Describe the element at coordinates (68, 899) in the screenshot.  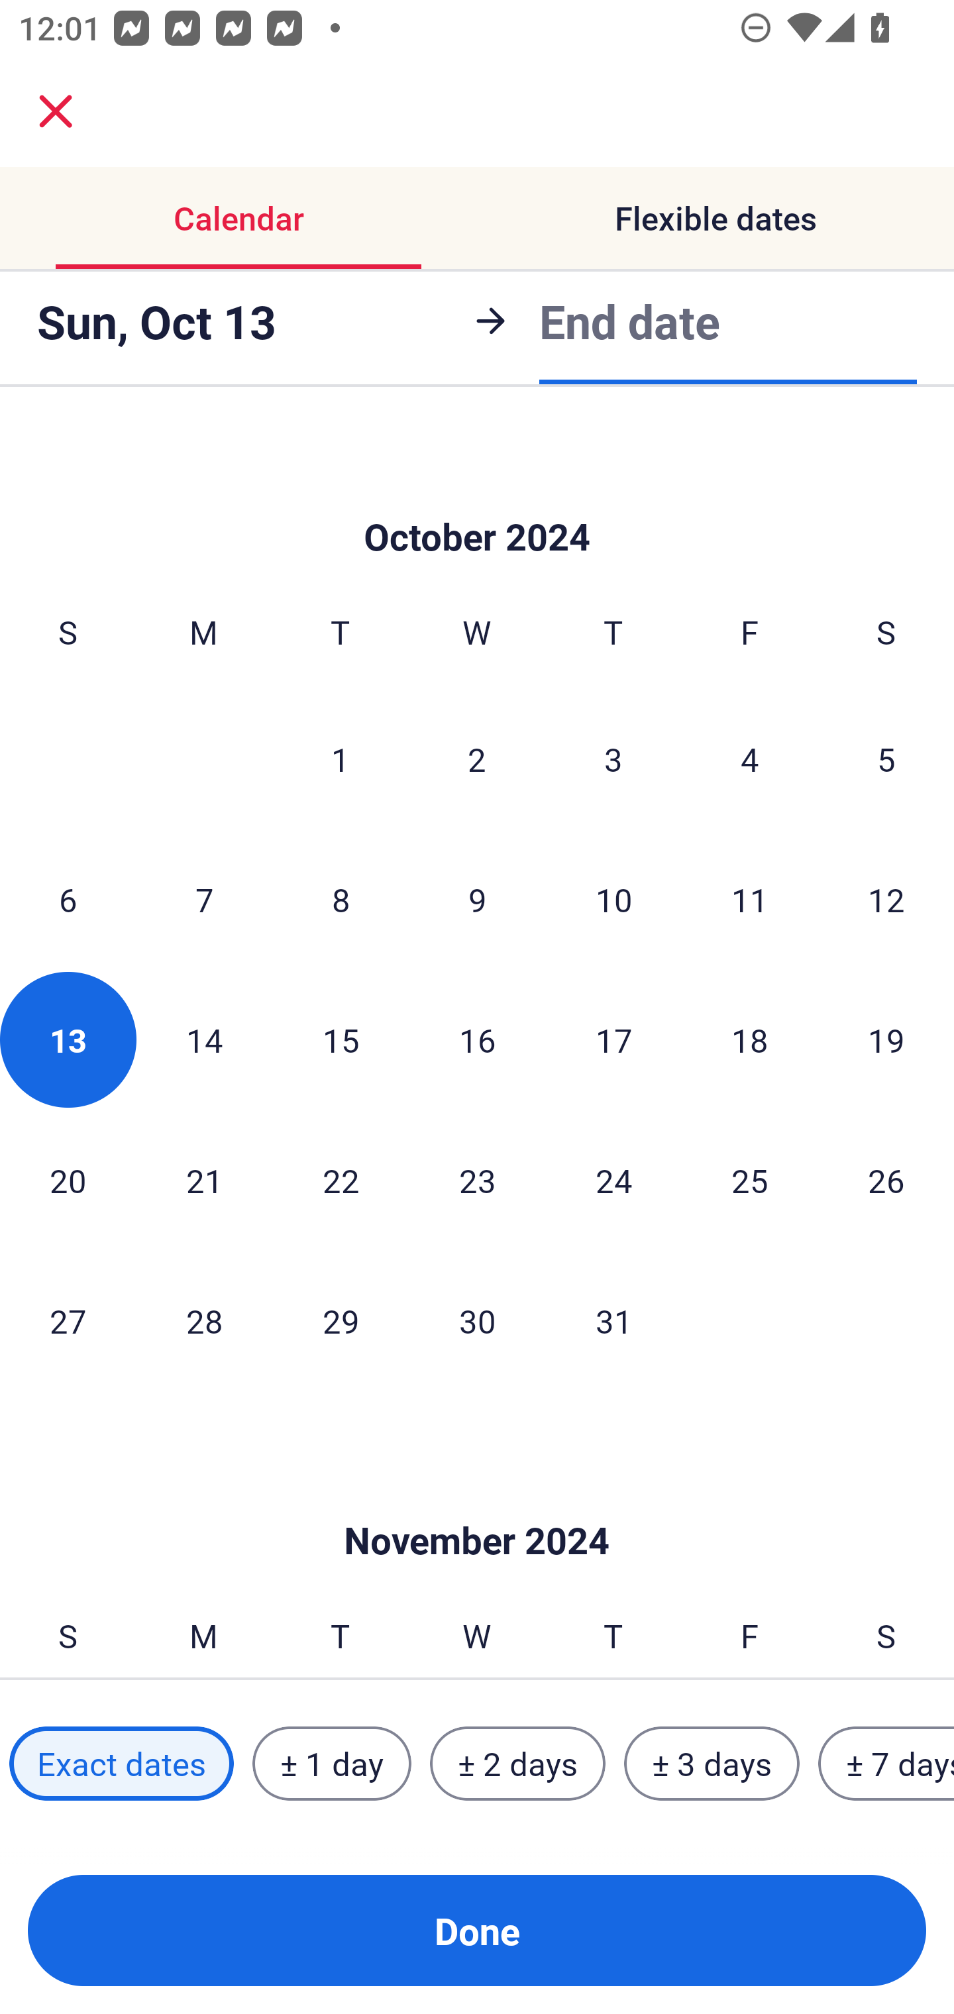
I see `6 Sunday, October 6, 2024` at that location.